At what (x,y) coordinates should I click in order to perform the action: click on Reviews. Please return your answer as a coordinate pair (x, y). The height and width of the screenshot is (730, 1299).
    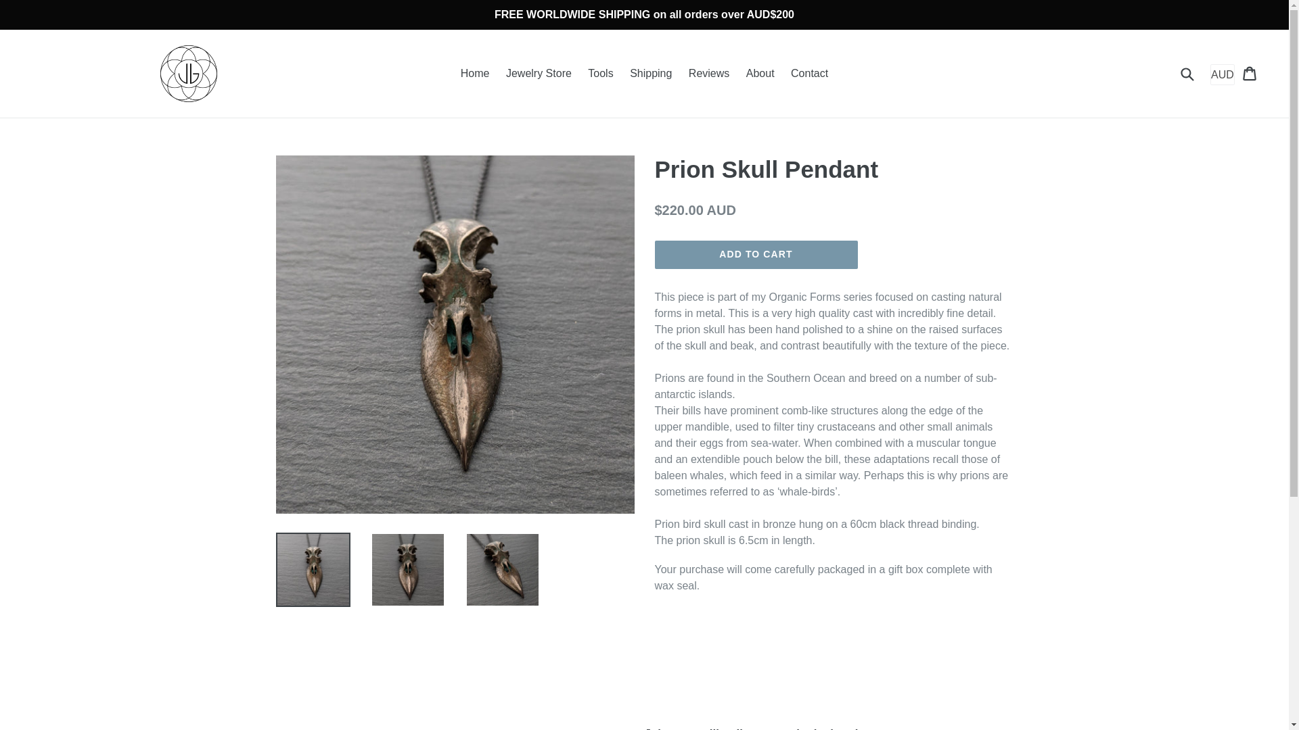
    Looking at the image, I should click on (709, 73).